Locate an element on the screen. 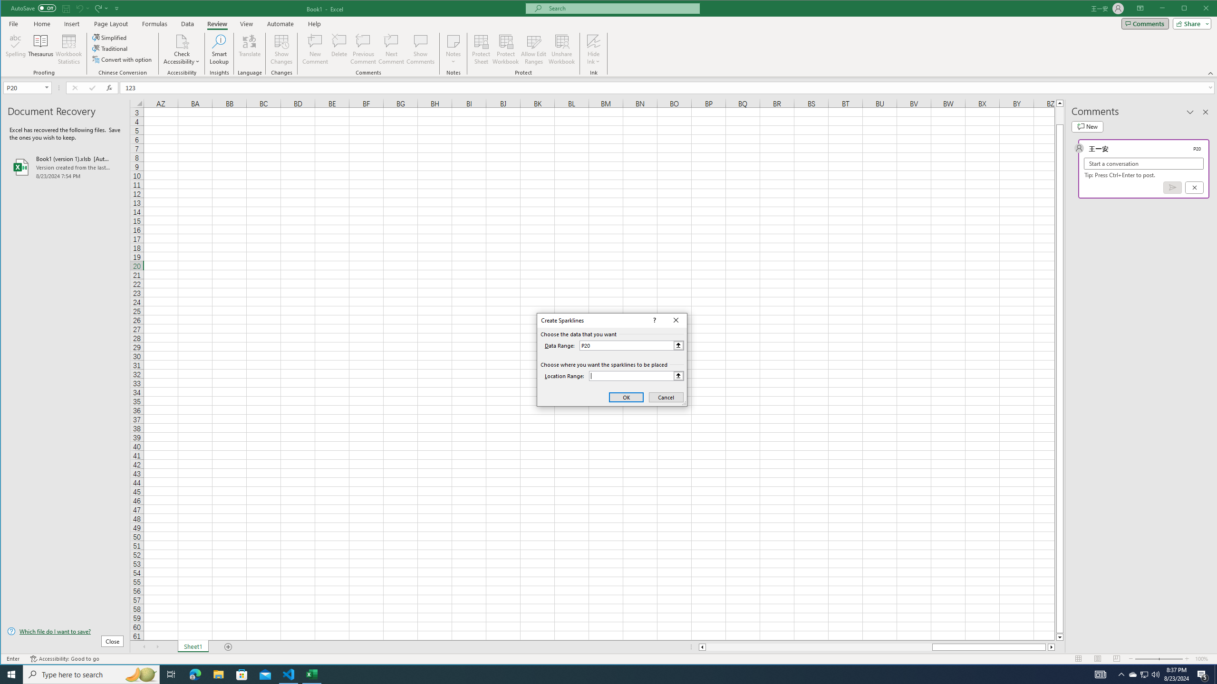 This screenshot has height=684, width=1217. Check Accessibility is located at coordinates (182, 41).